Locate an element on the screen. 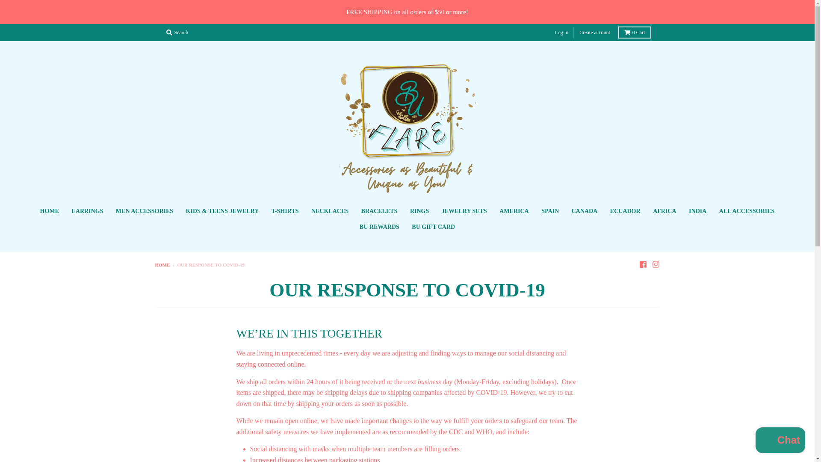  T-SHIRTS is located at coordinates (285, 211).